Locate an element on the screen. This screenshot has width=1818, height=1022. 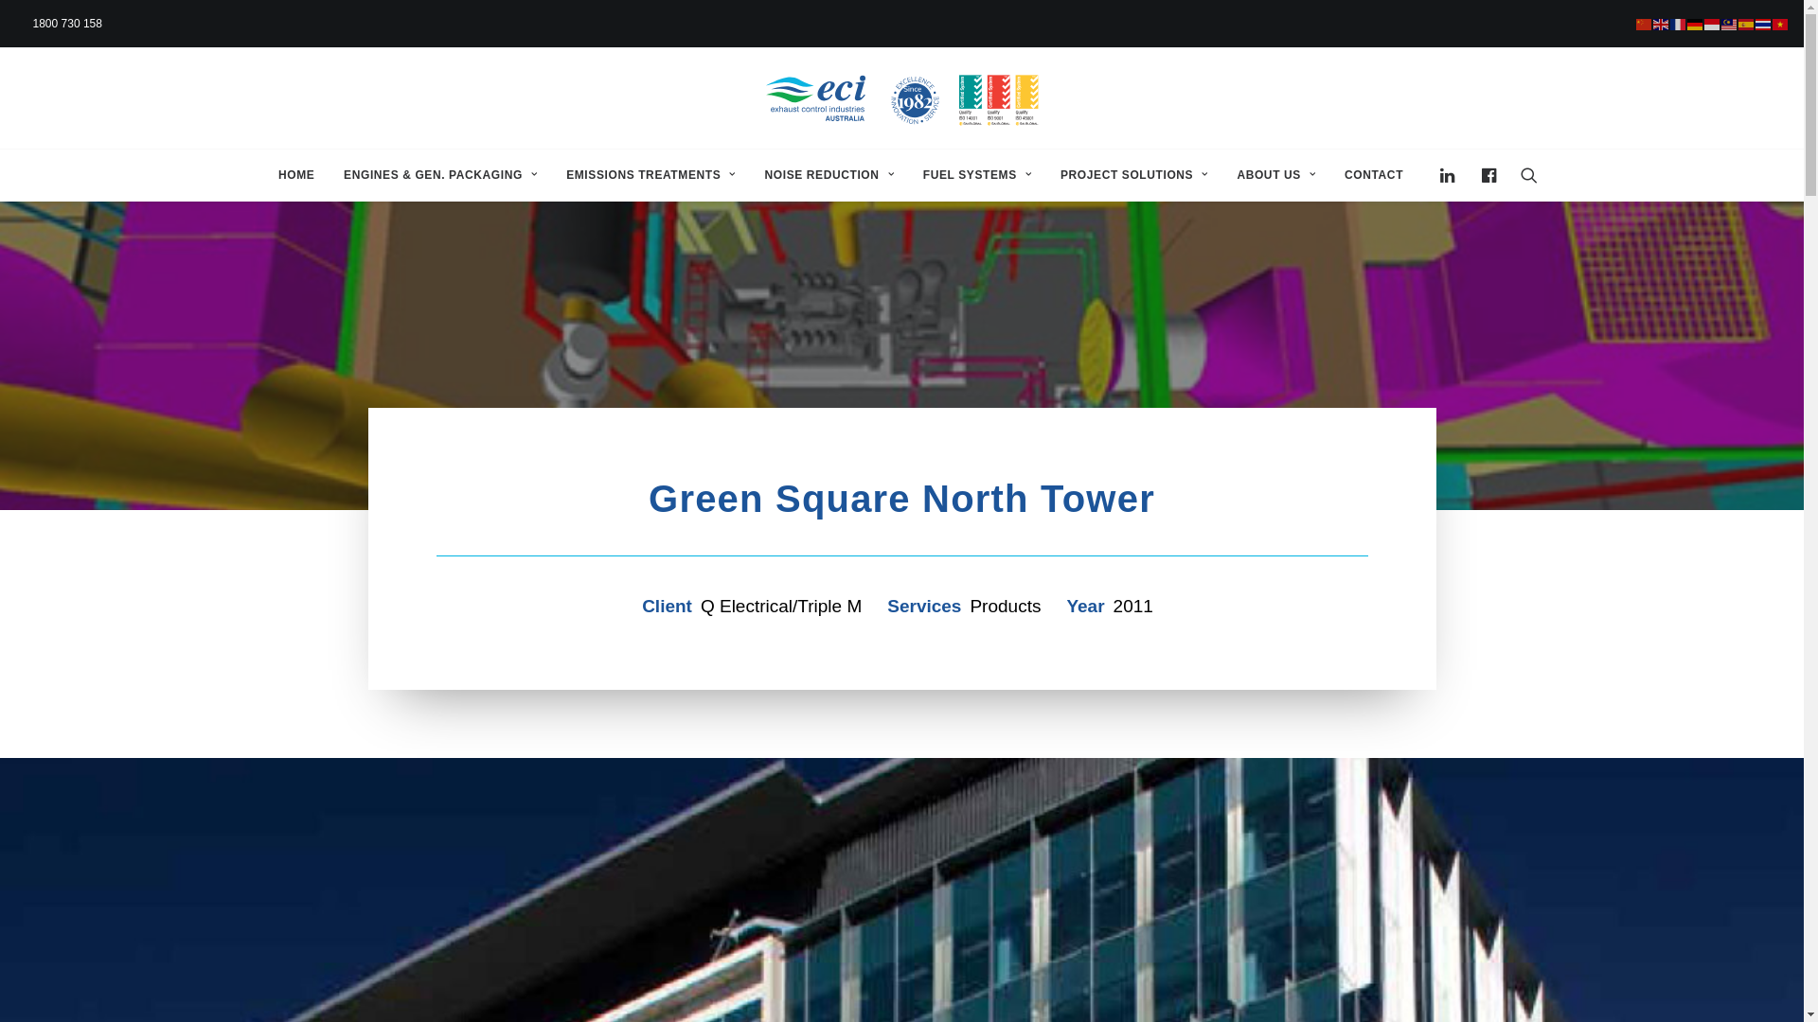
CONTACT is located at coordinates (1367, 175).